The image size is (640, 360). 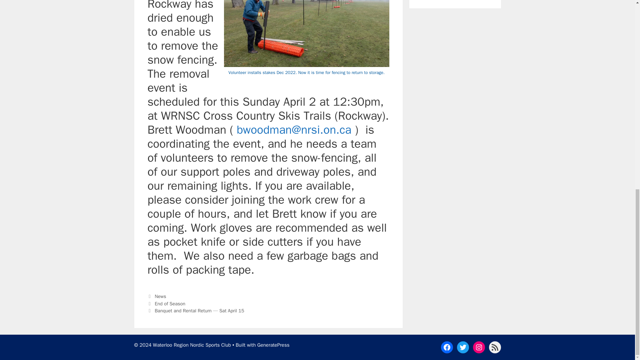 I want to click on Scroll back to top, so click(x=618, y=275).